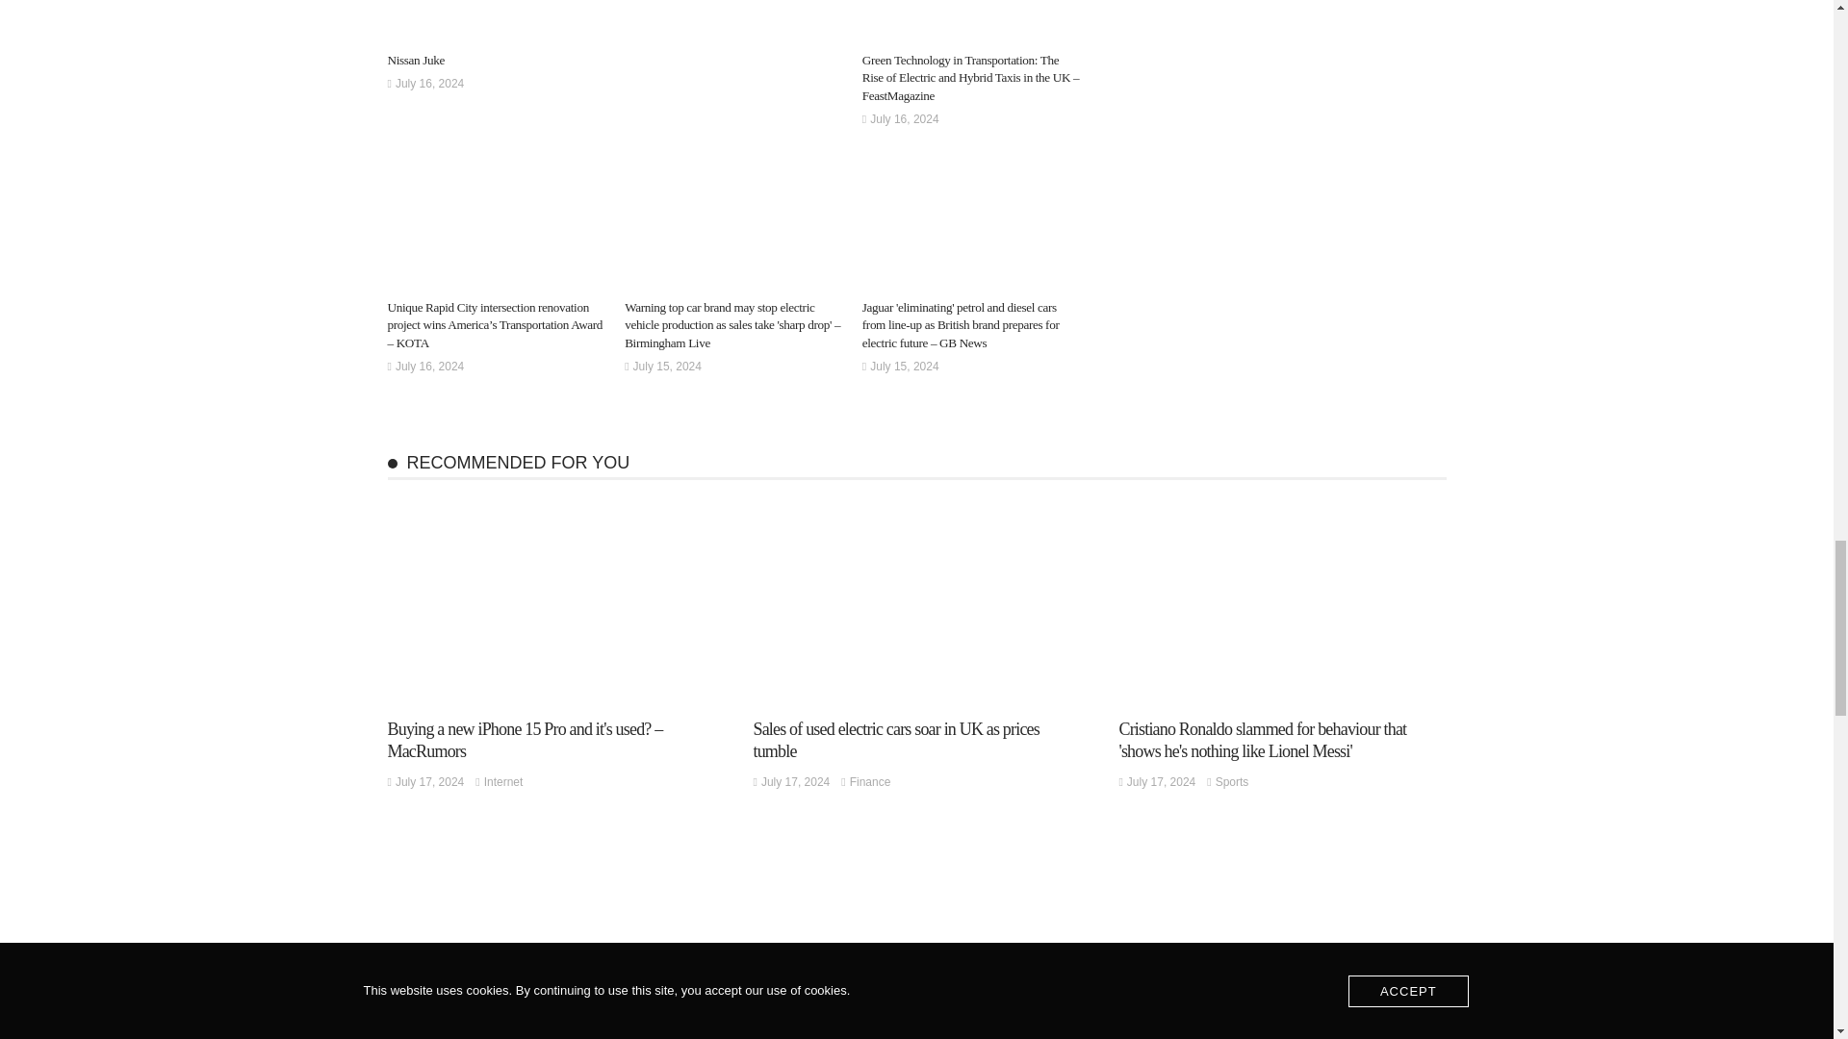 Image resolution: width=1848 pixels, height=1039 pixels. What do you see at coordinates (414, 60) in the screenshot?
I see `Nissan Juke` at bounding box center [414, 60].